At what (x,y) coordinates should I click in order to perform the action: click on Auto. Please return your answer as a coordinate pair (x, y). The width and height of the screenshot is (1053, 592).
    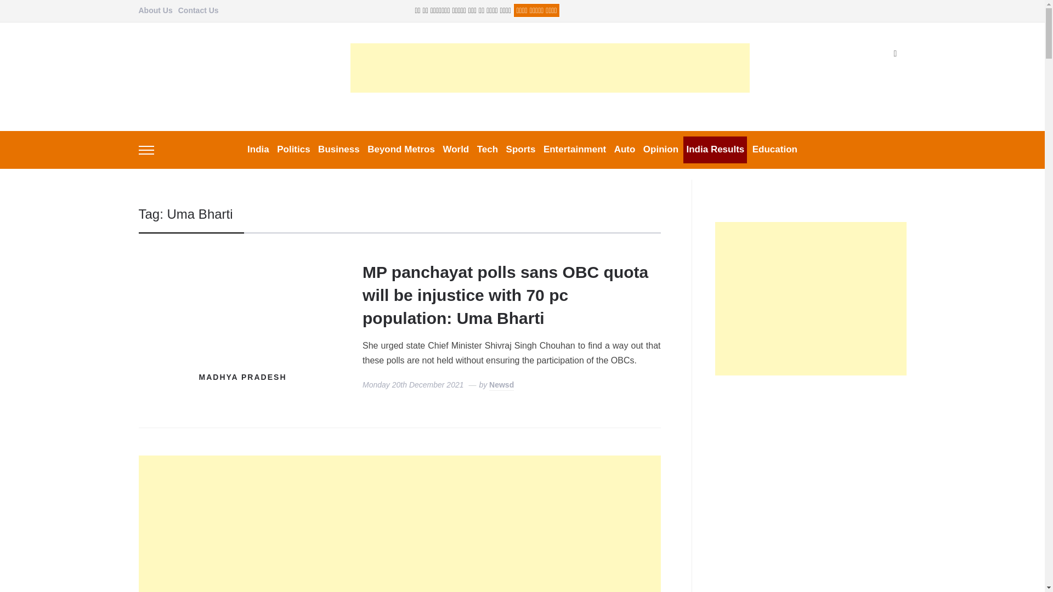
    Looking at the image, I should click on (625, 150).